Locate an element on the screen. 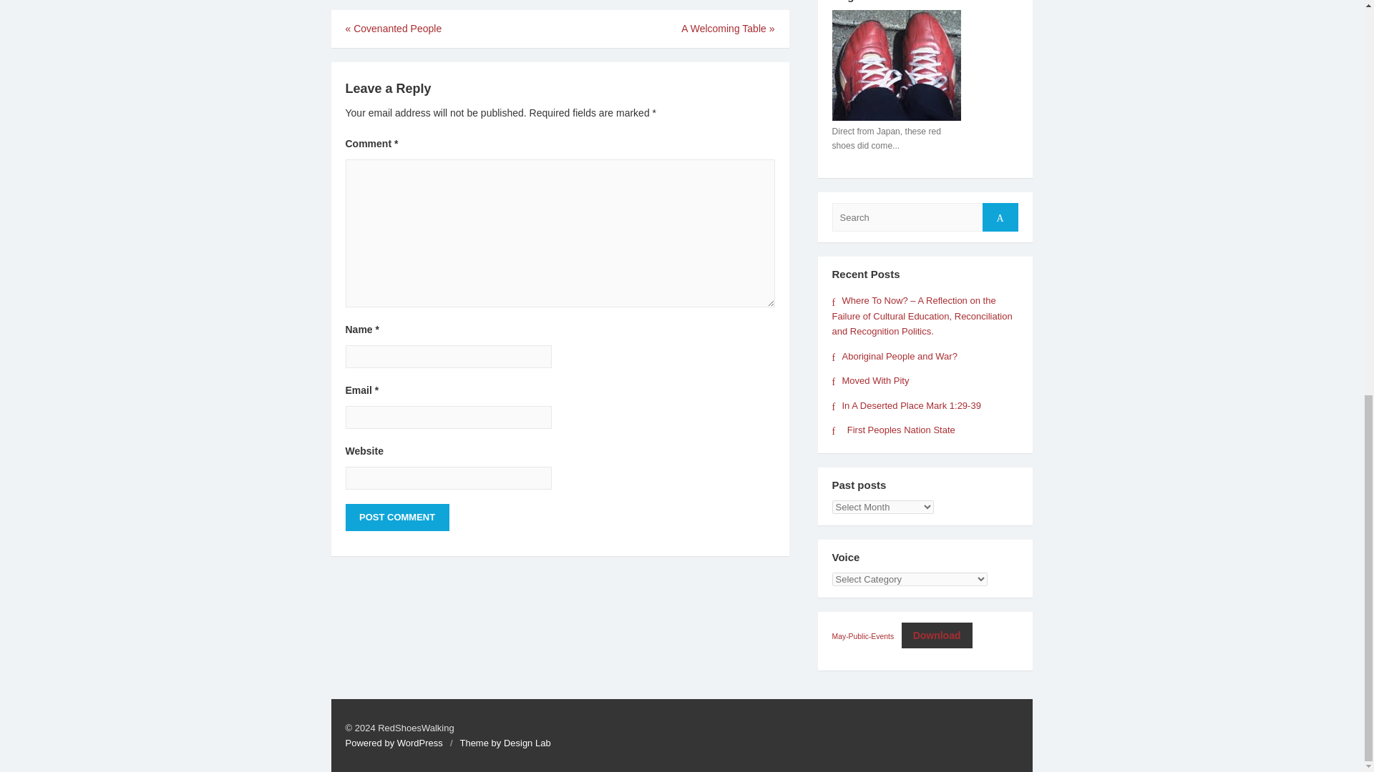 This screenshot has width=1374, height=772. Post Comment is located at coordinates (396, 518).